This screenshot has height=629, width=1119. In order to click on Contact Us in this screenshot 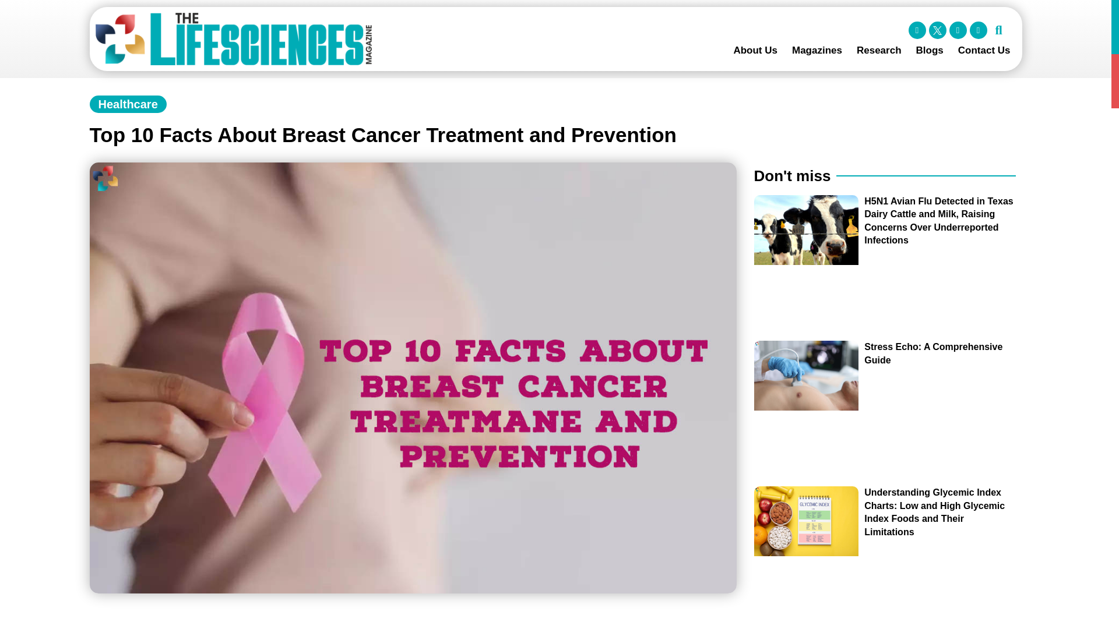, I will do `click(984, 50)`.